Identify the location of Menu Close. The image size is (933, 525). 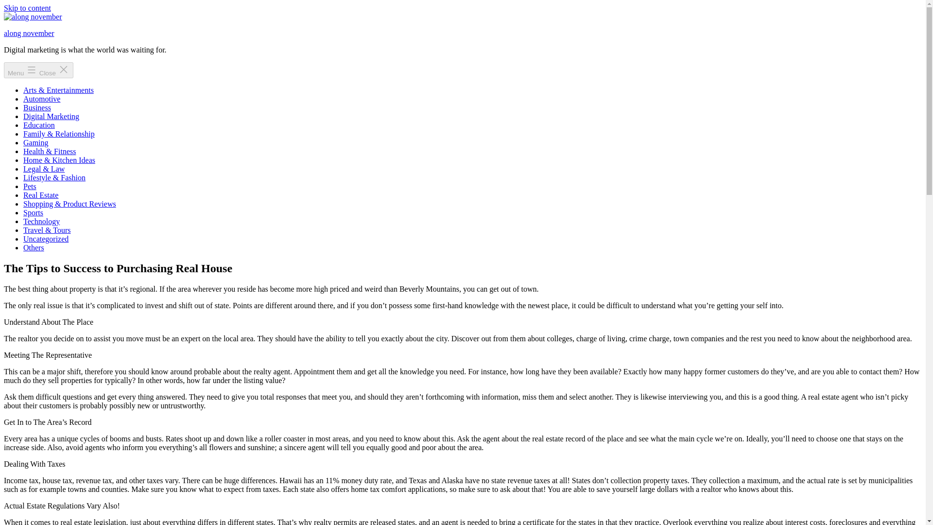
(38, 70).